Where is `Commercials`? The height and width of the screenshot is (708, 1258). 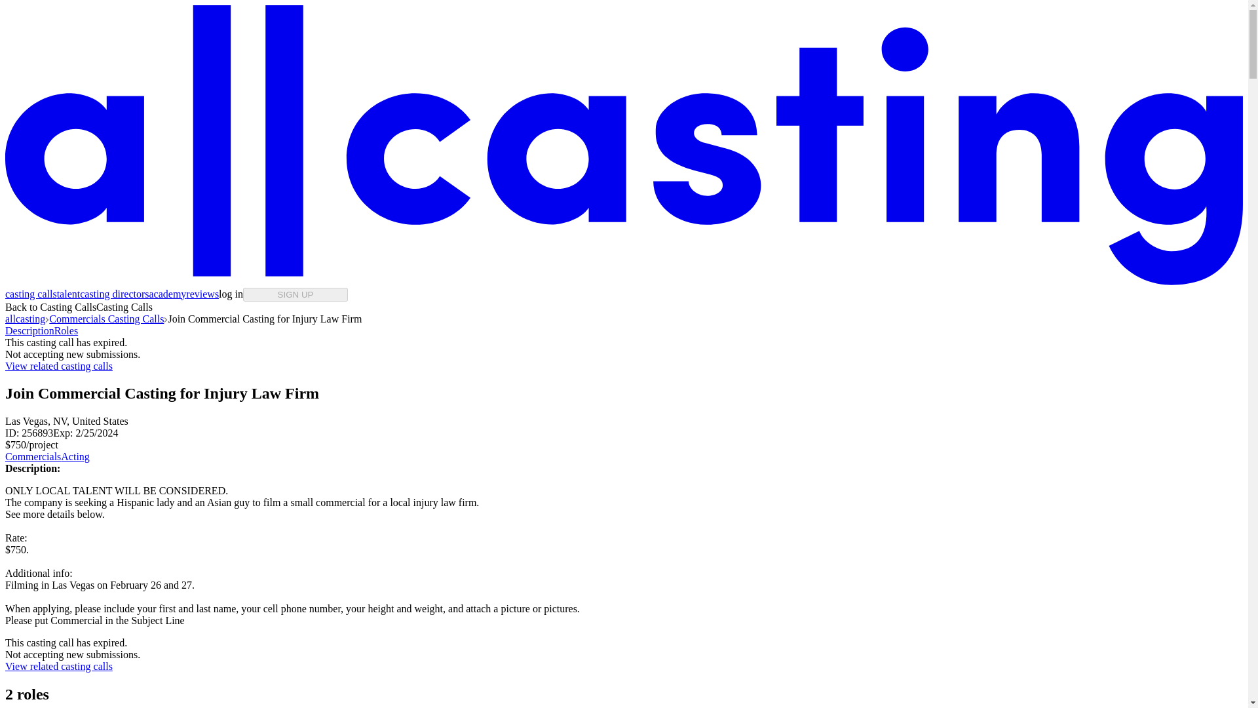 Commercials is located at coordinates (33, 456).